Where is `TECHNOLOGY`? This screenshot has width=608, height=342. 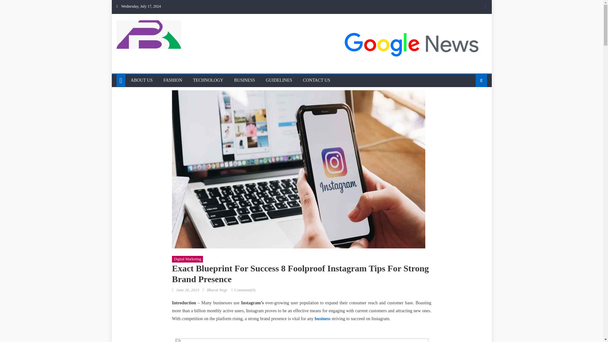 TECHNOLOGY is located at coordinates (208, 80).